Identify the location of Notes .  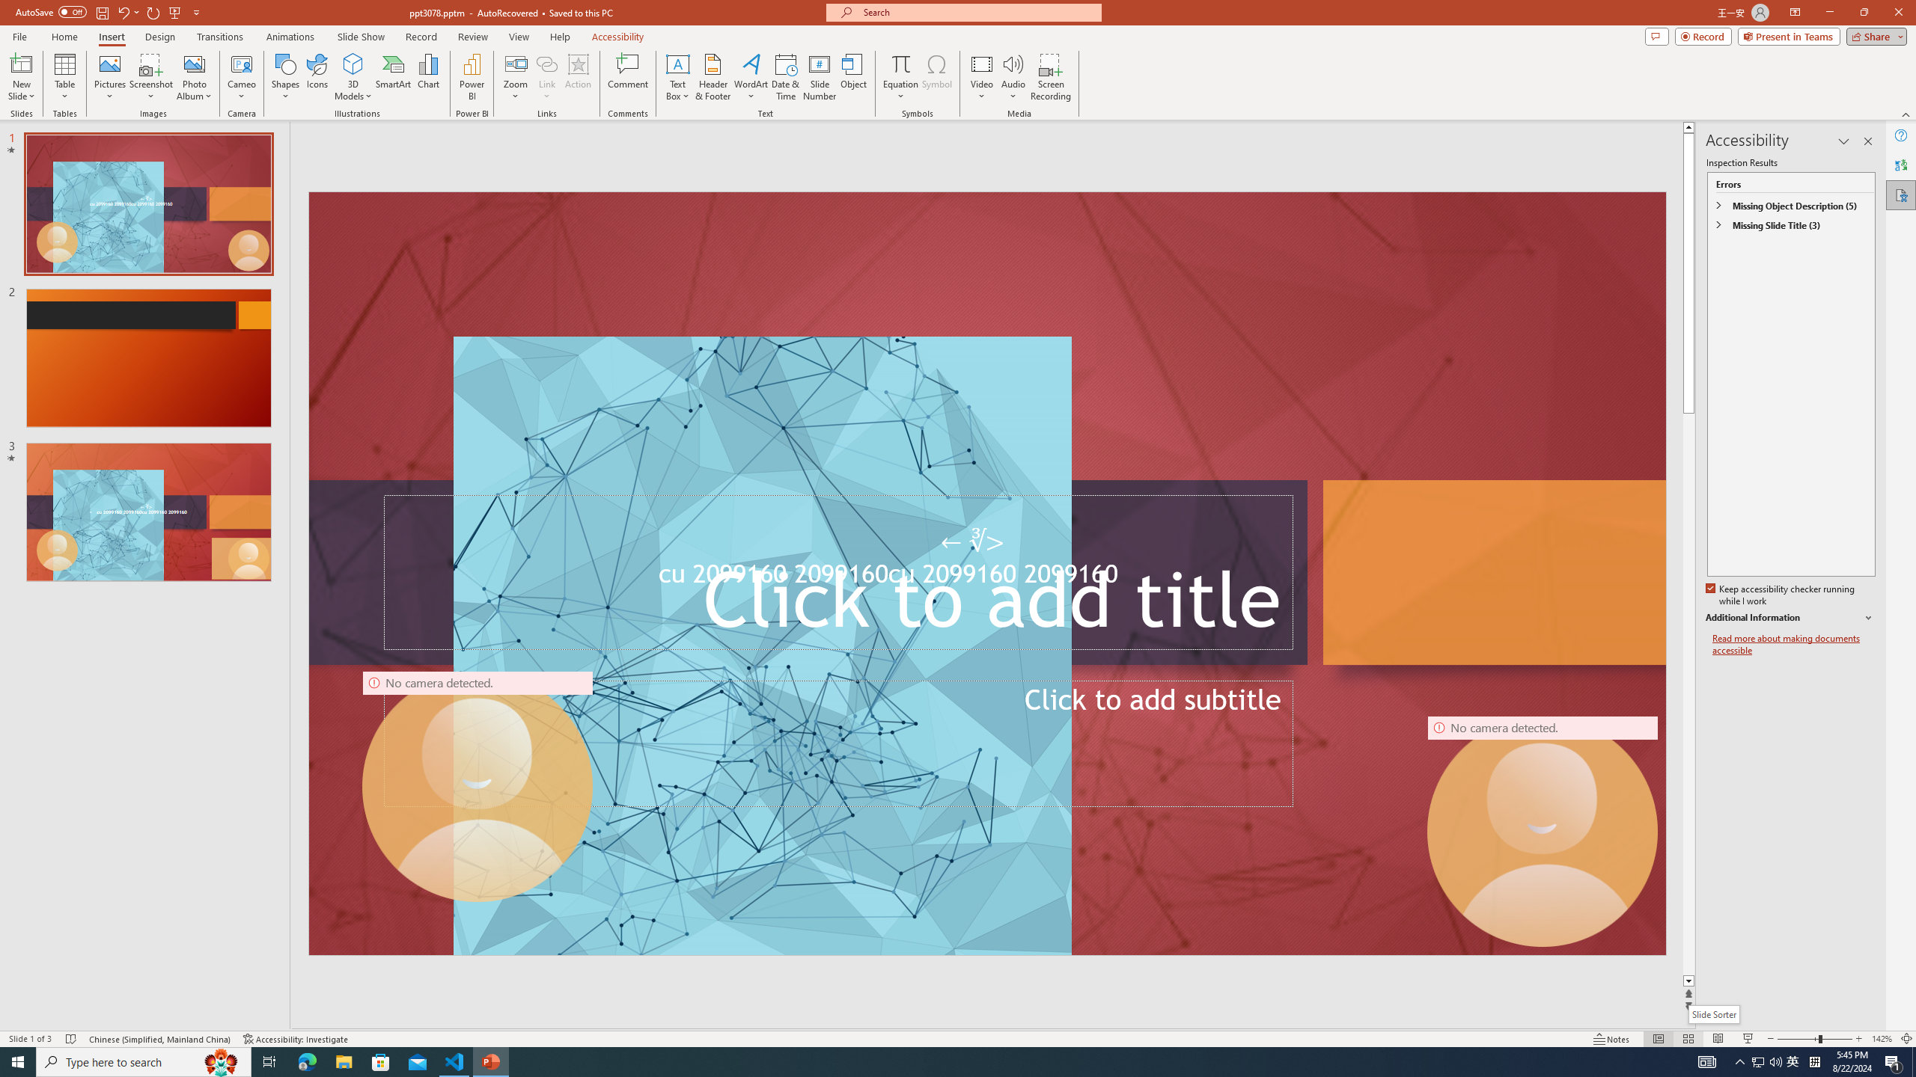
(1612, 1039).